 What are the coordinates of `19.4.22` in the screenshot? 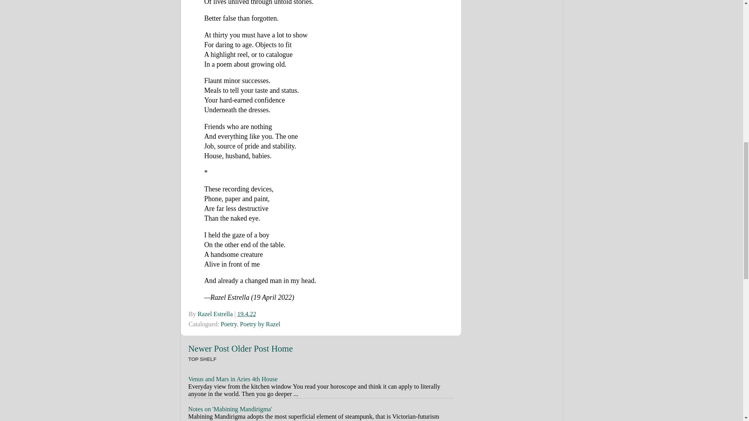 It's located at (247, 314).